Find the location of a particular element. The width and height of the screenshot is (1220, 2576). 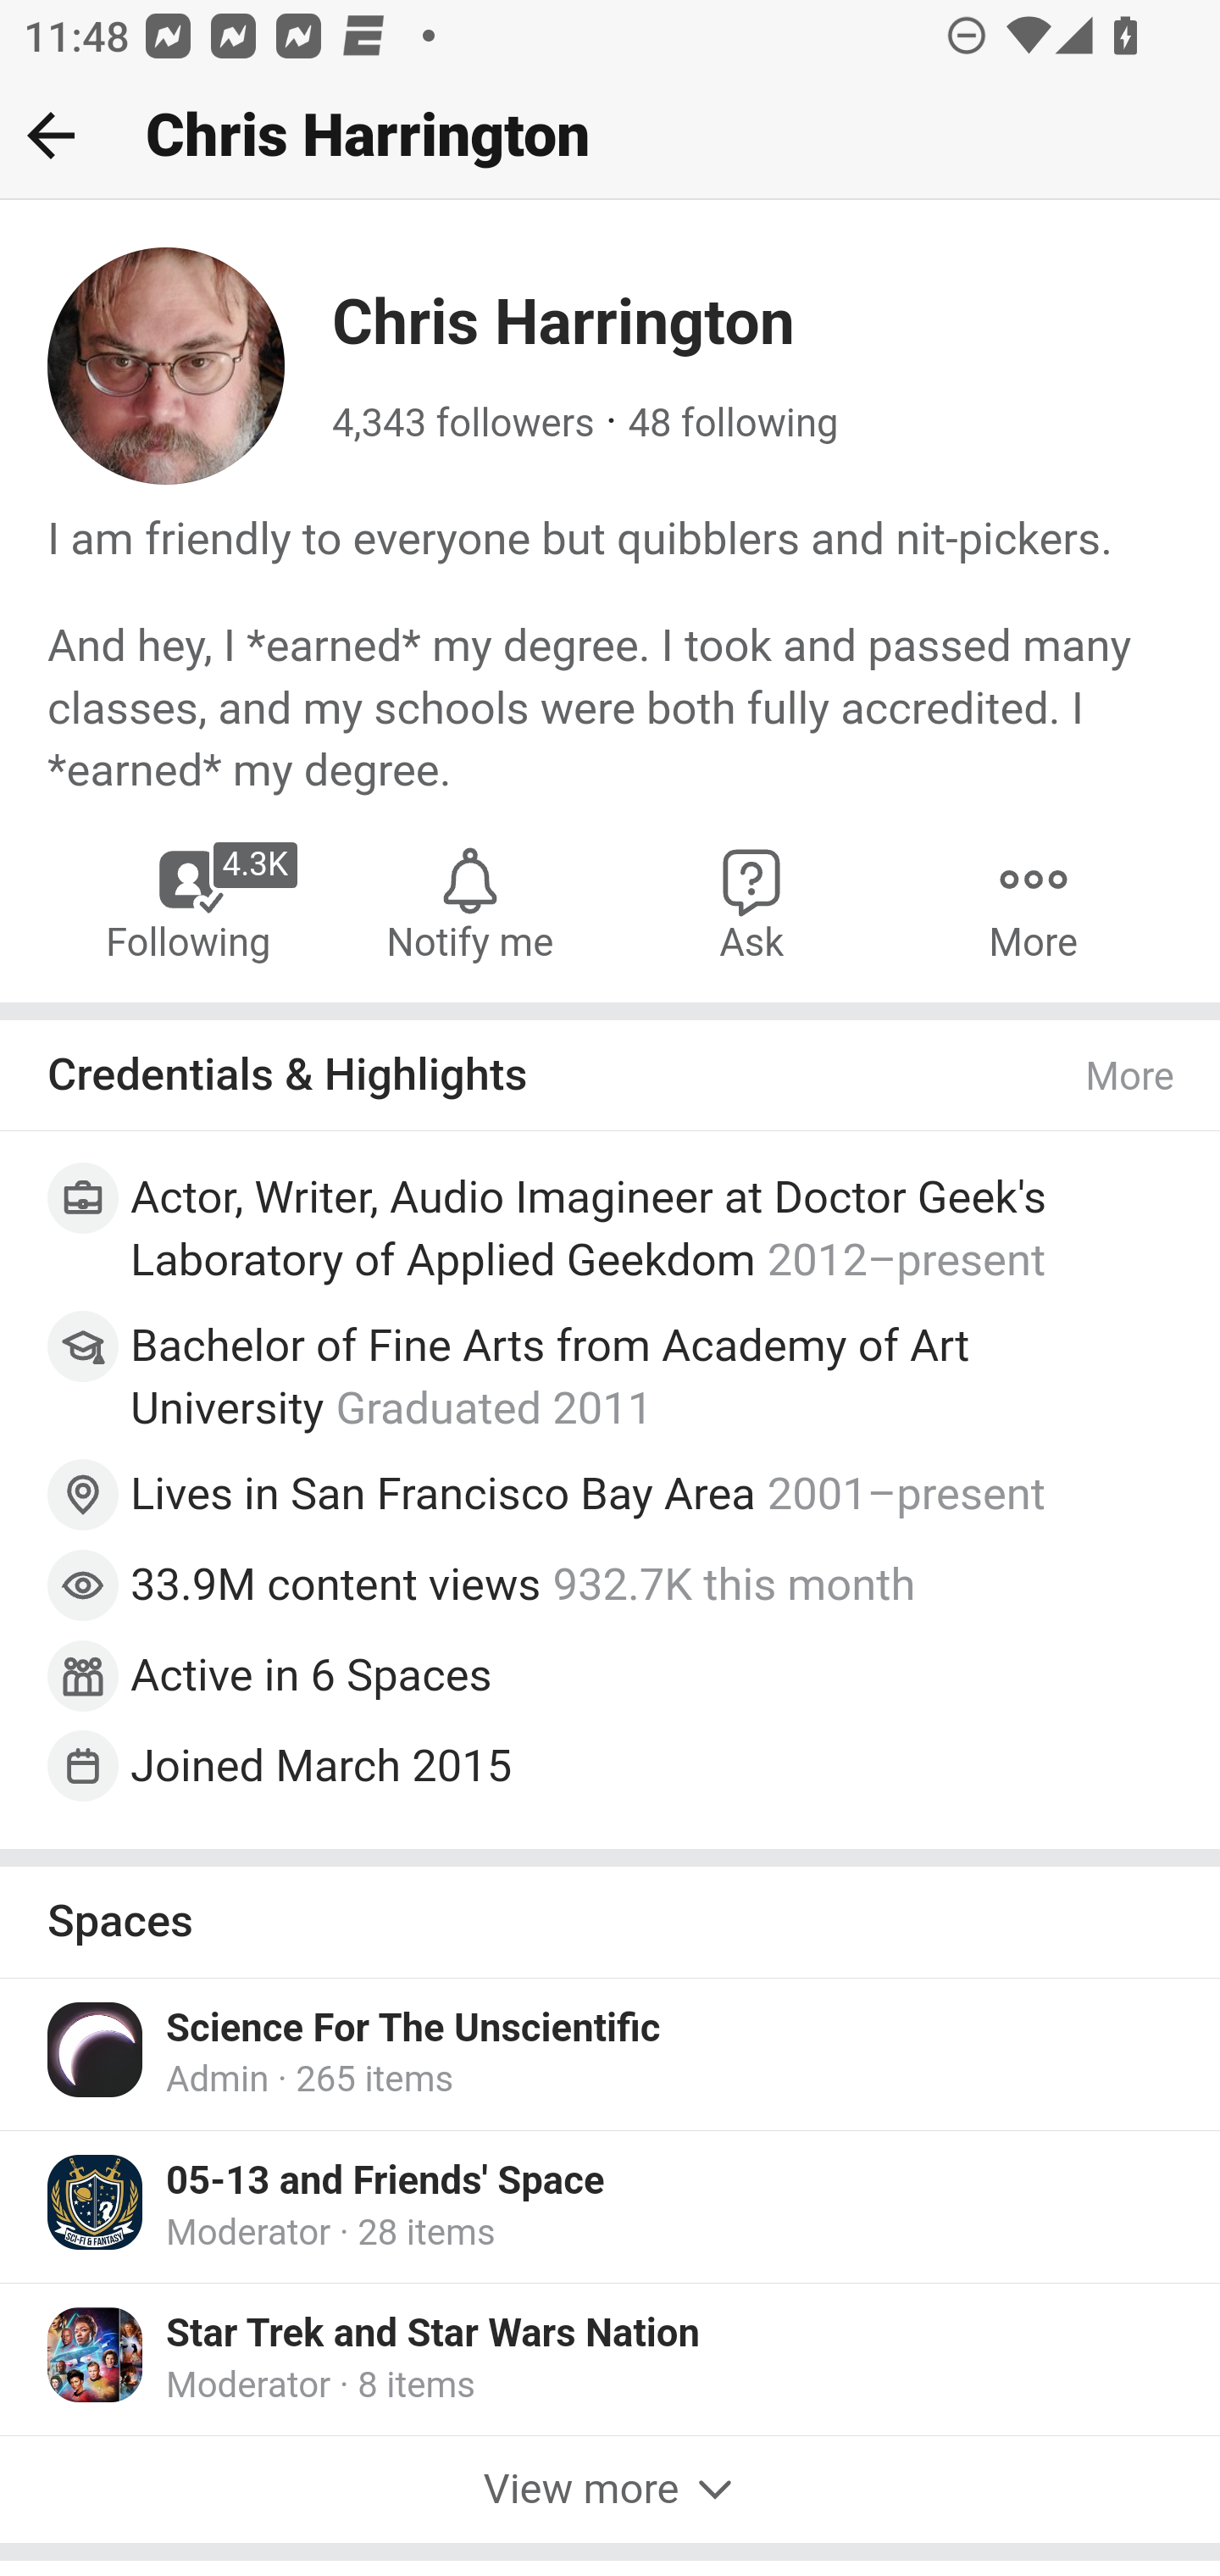

Icon for Science For The Unscientific is located at coordinates (97, 2047).